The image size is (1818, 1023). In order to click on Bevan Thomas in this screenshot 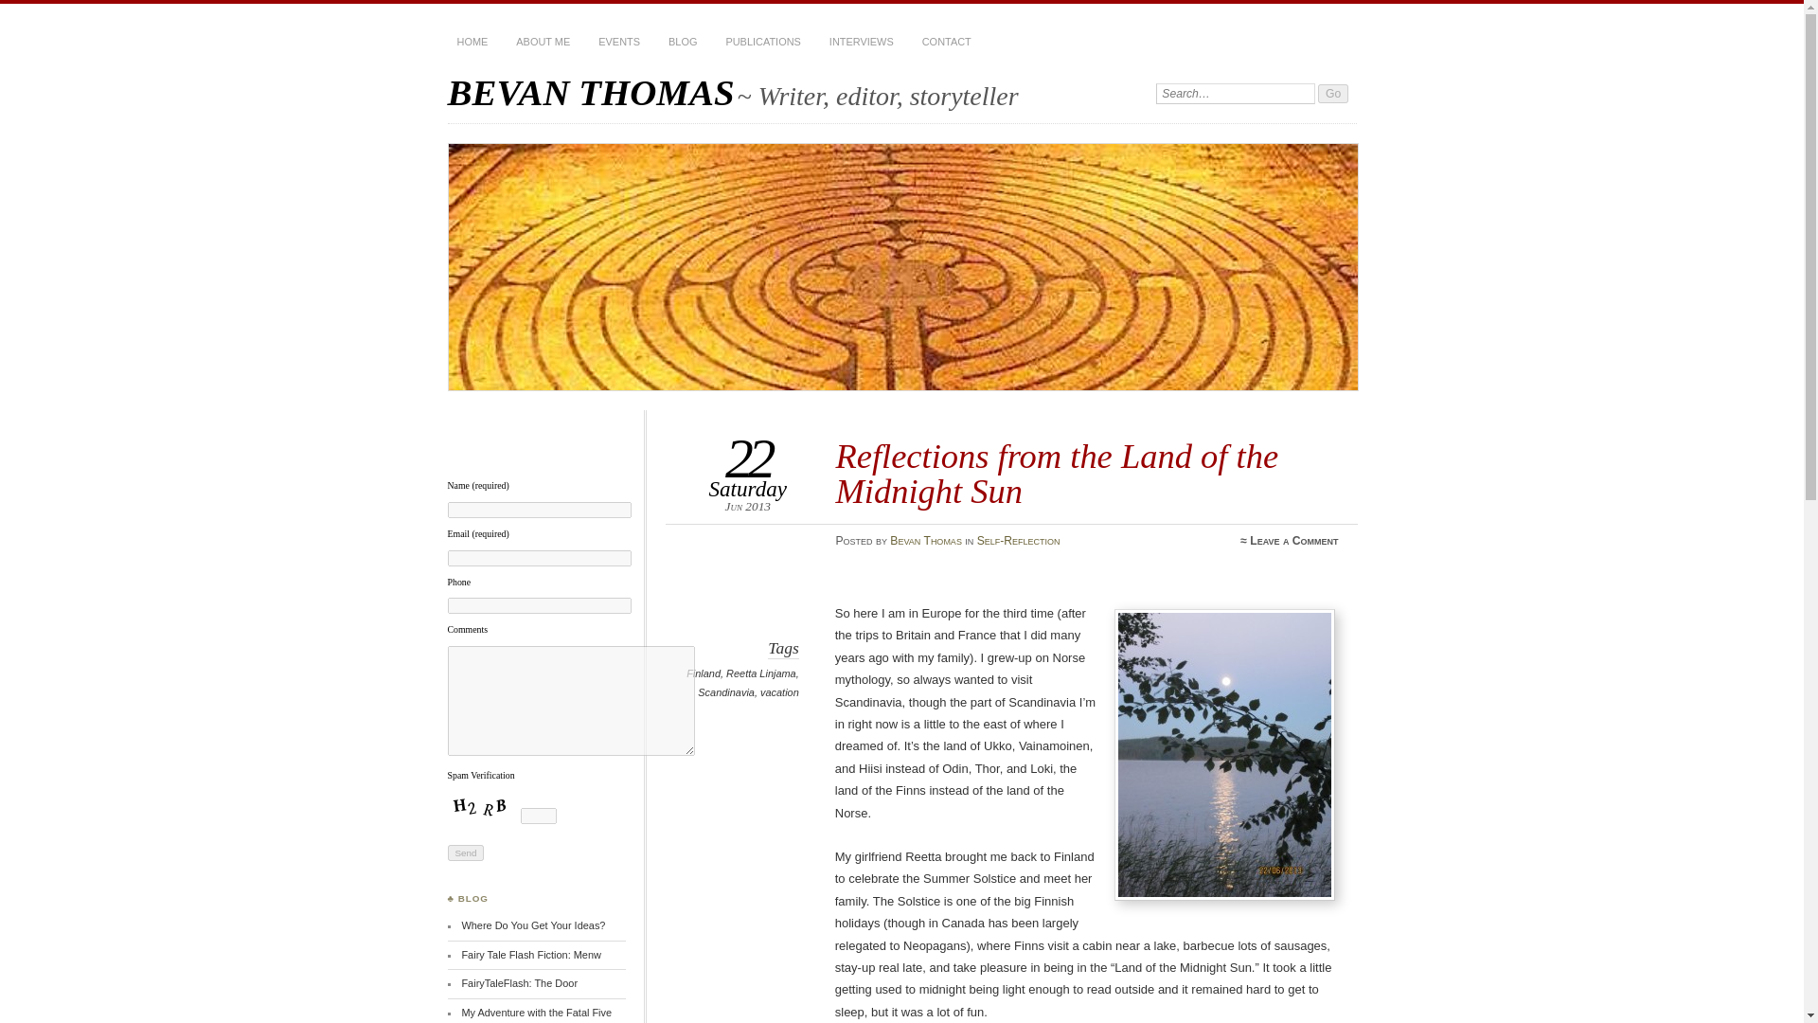, I will do `click(926, 540)`.